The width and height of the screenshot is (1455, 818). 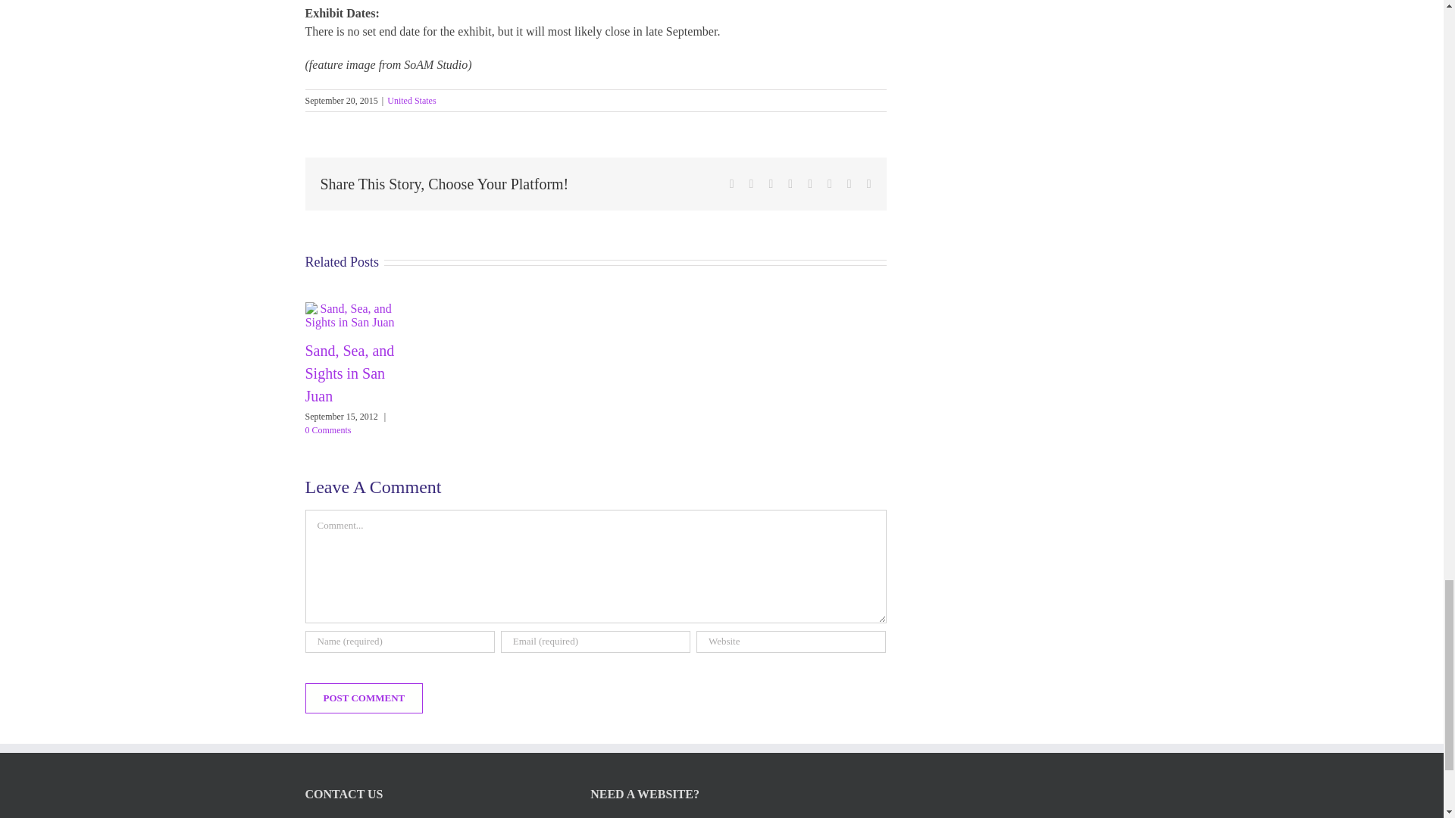 What do you see at coordinates (327, 429) in the screenshot?
I see `0 Comments` at bounding box center [327, 429].